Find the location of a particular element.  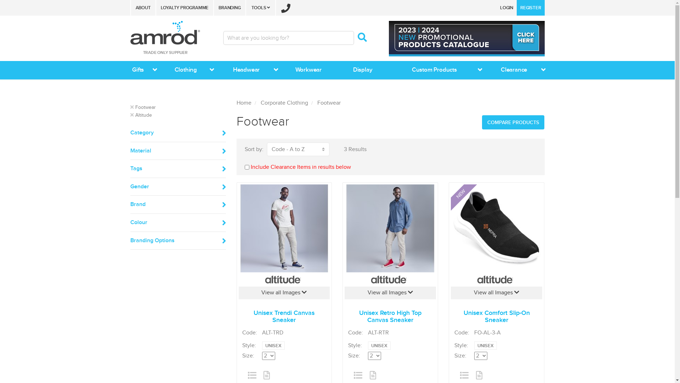

Unisex Comfort Slip-On Sneaker is located at coordinates (497, 318).